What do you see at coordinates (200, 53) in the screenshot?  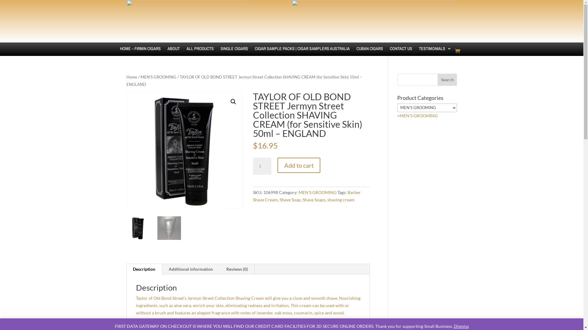 I see `ALL PRODUCTS` at bounding box center [200, 53].